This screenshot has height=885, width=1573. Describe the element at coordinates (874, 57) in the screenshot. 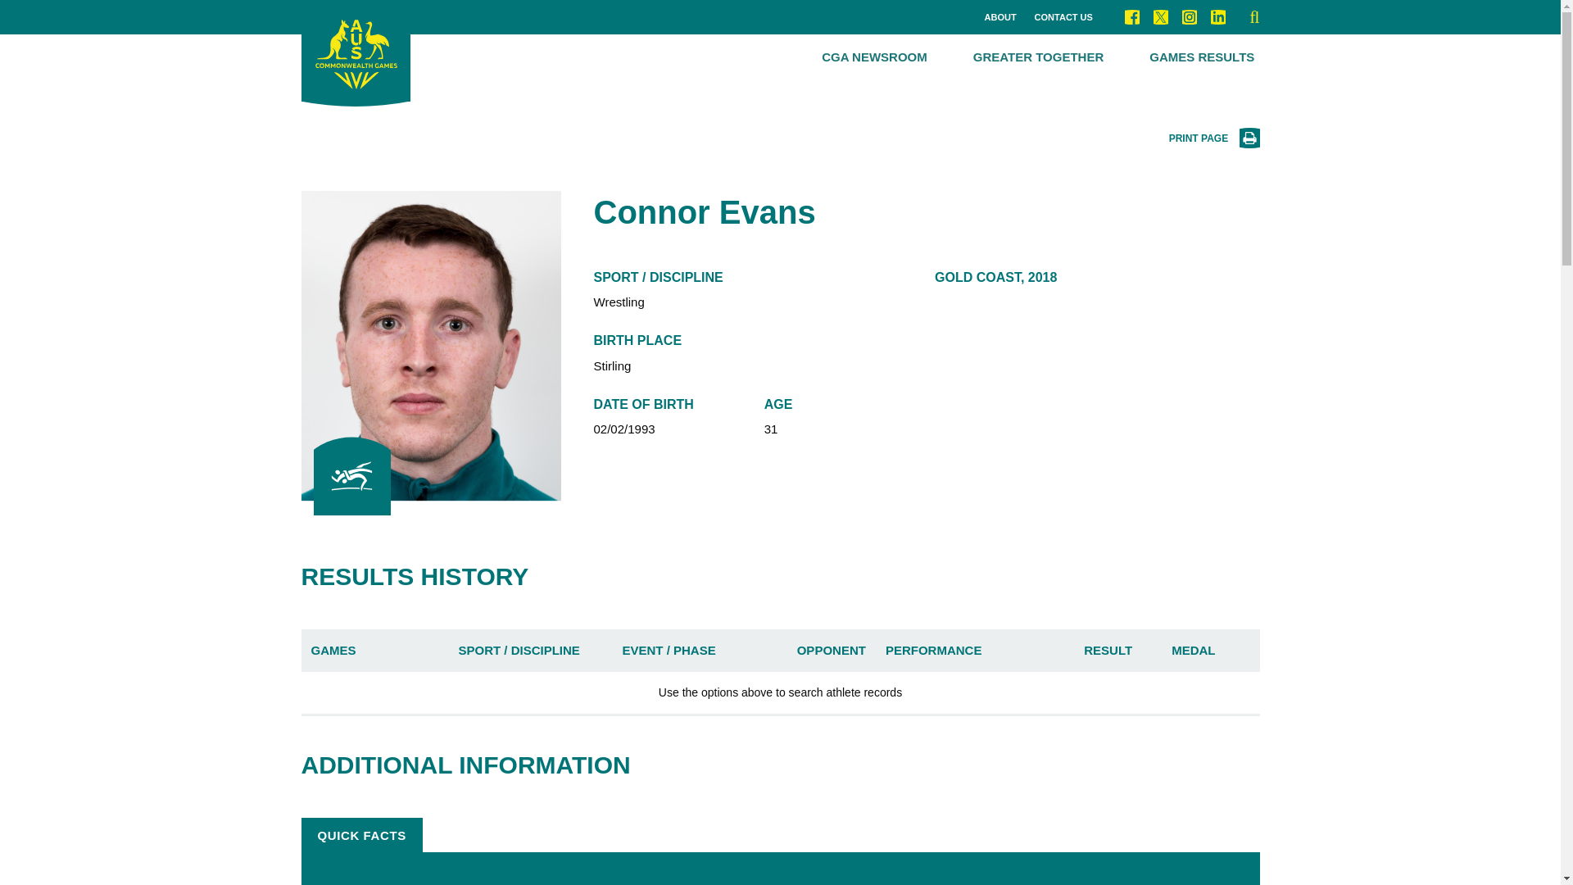

I see `CGA NEWSROOM` at that location.